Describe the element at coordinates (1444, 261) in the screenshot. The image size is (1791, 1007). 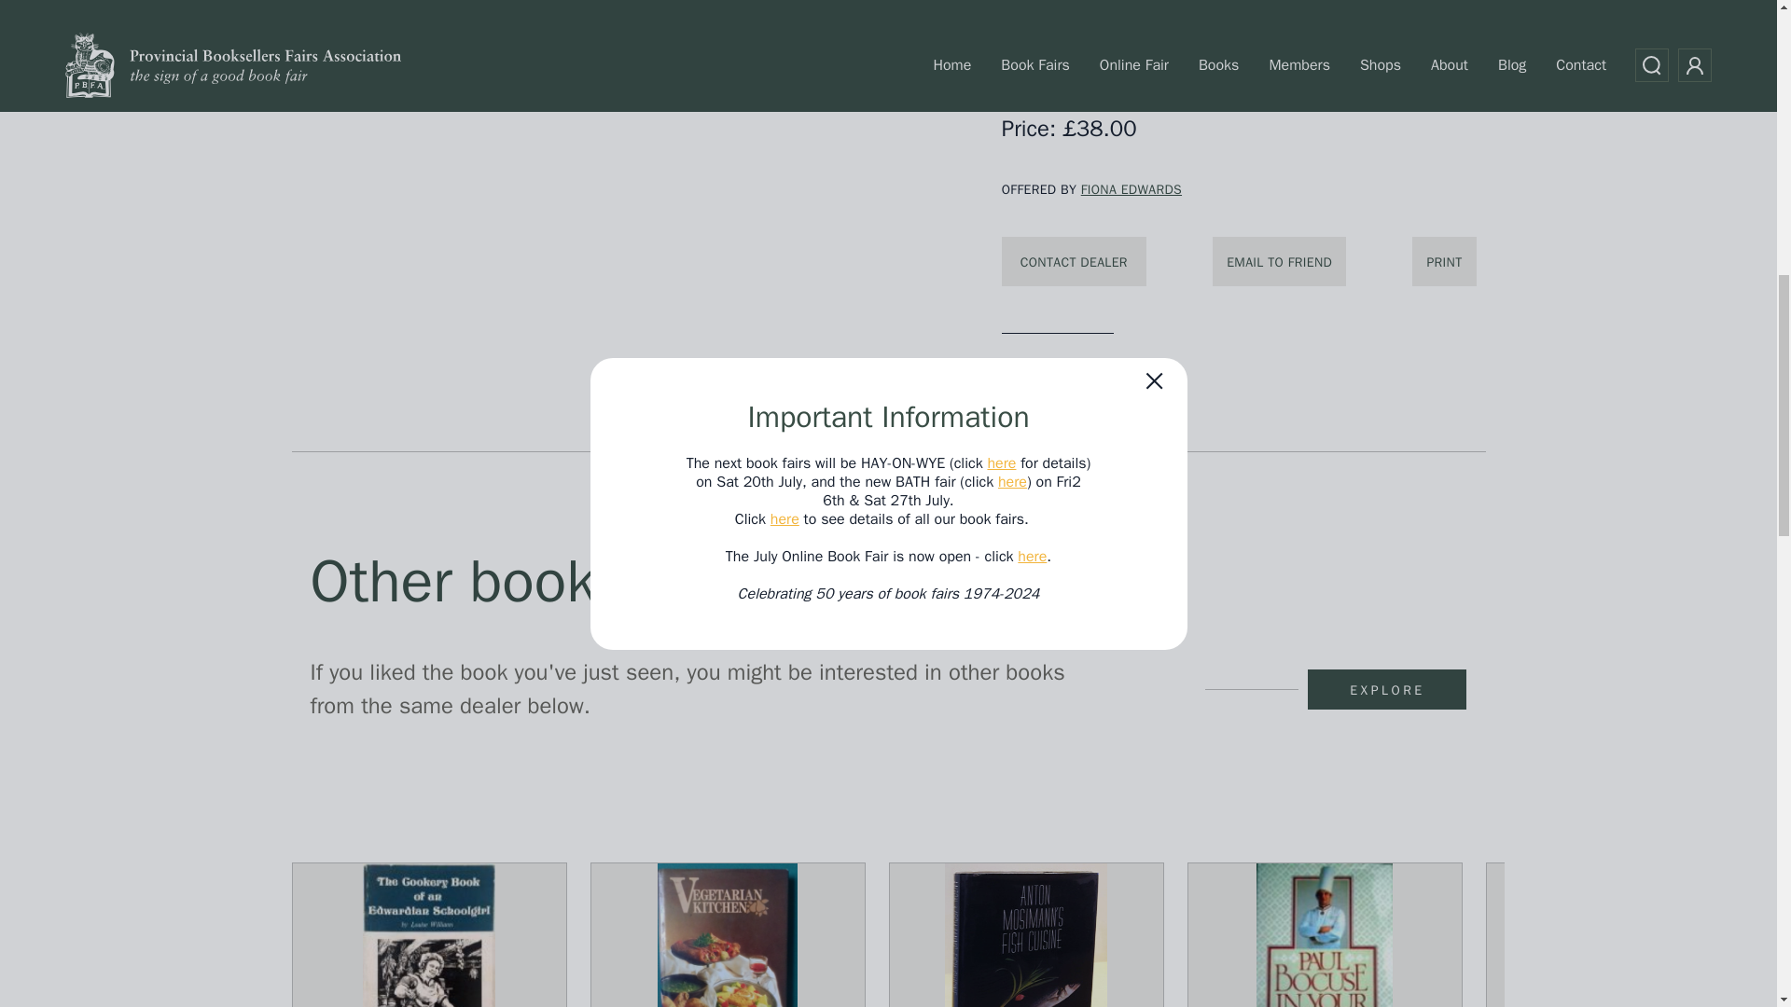
I see `Print book information` at that location.